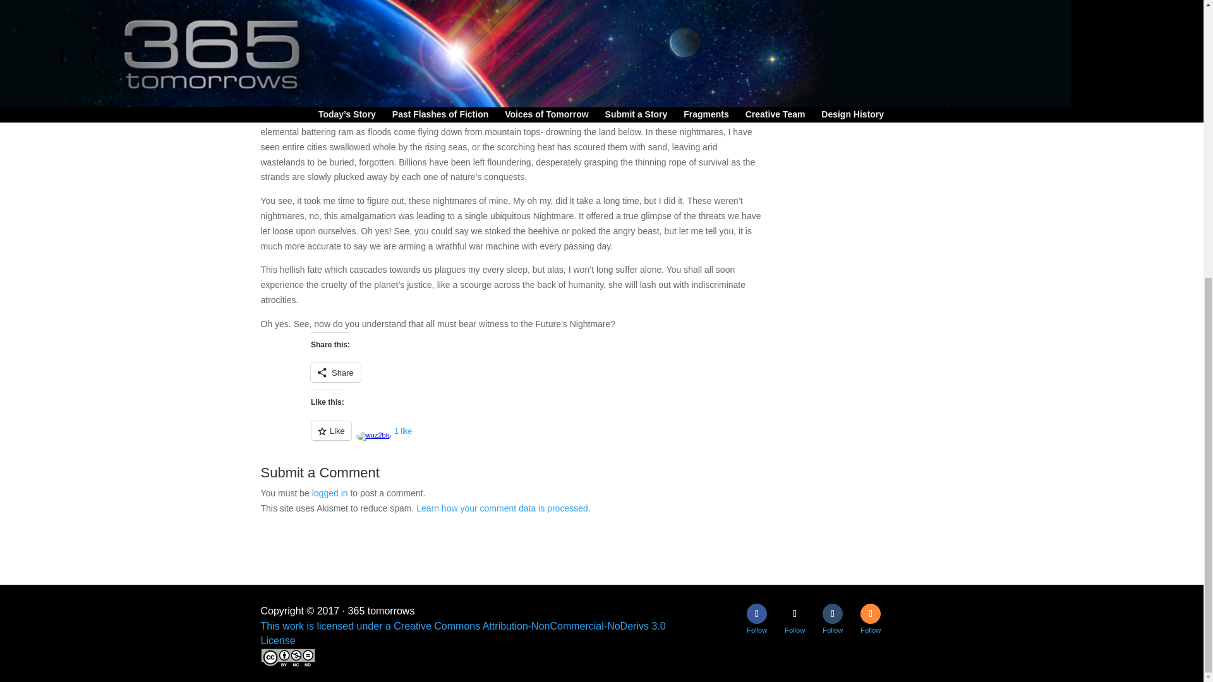  What do you see at coordinates (870, 614) in the screenshot?
I see `Follow` at bounding box center [870, 614].